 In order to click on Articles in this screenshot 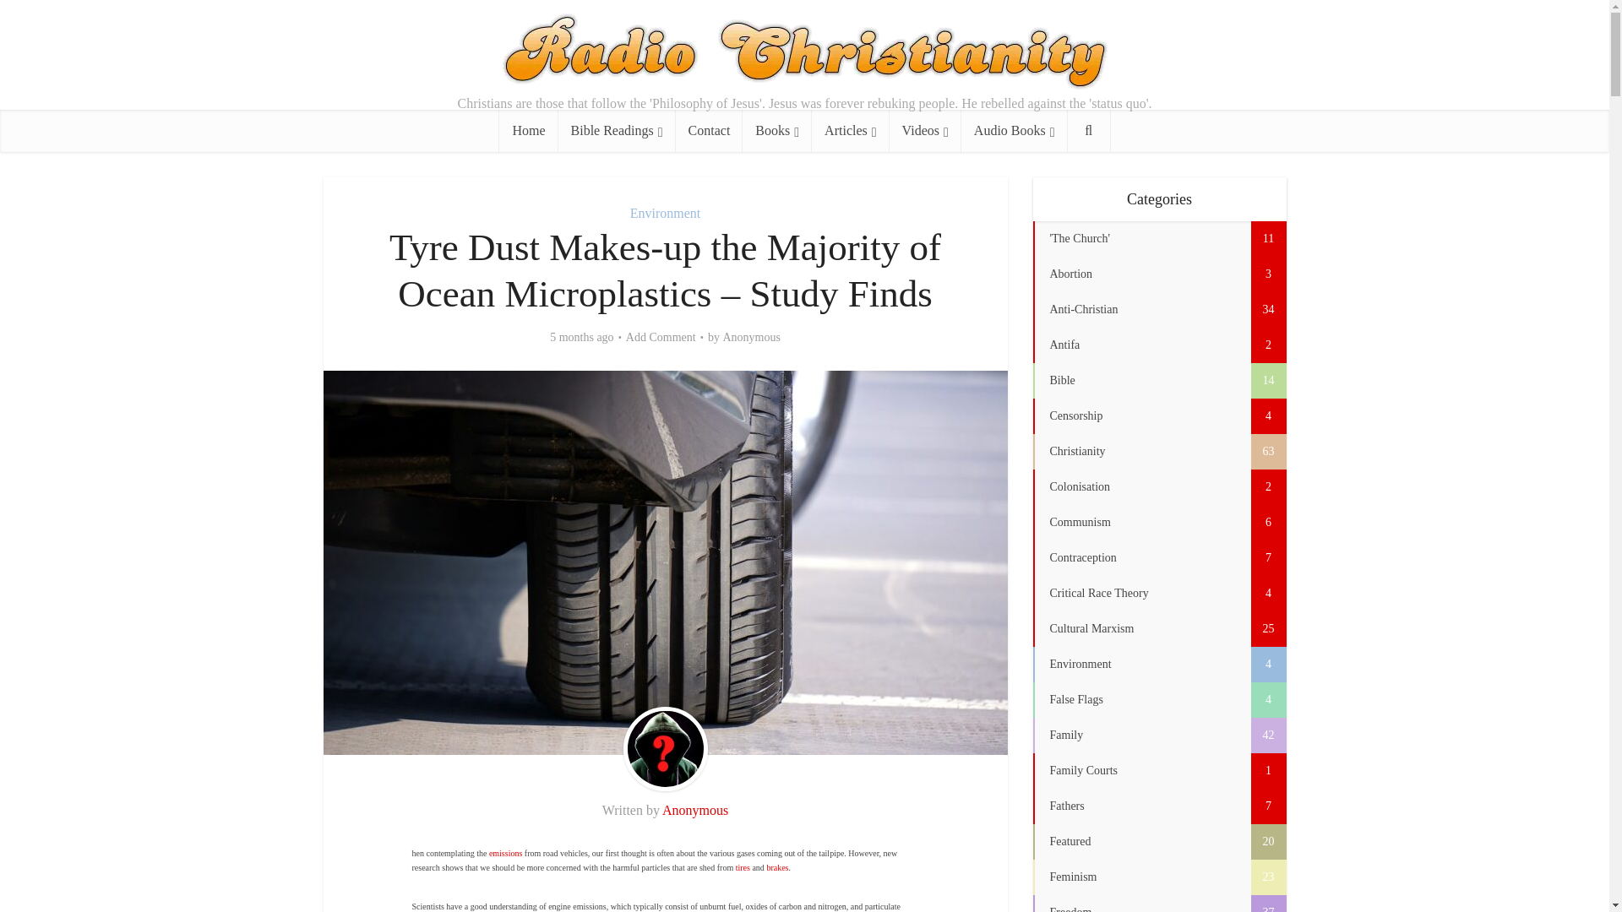, I will do `click(850, 130)`.